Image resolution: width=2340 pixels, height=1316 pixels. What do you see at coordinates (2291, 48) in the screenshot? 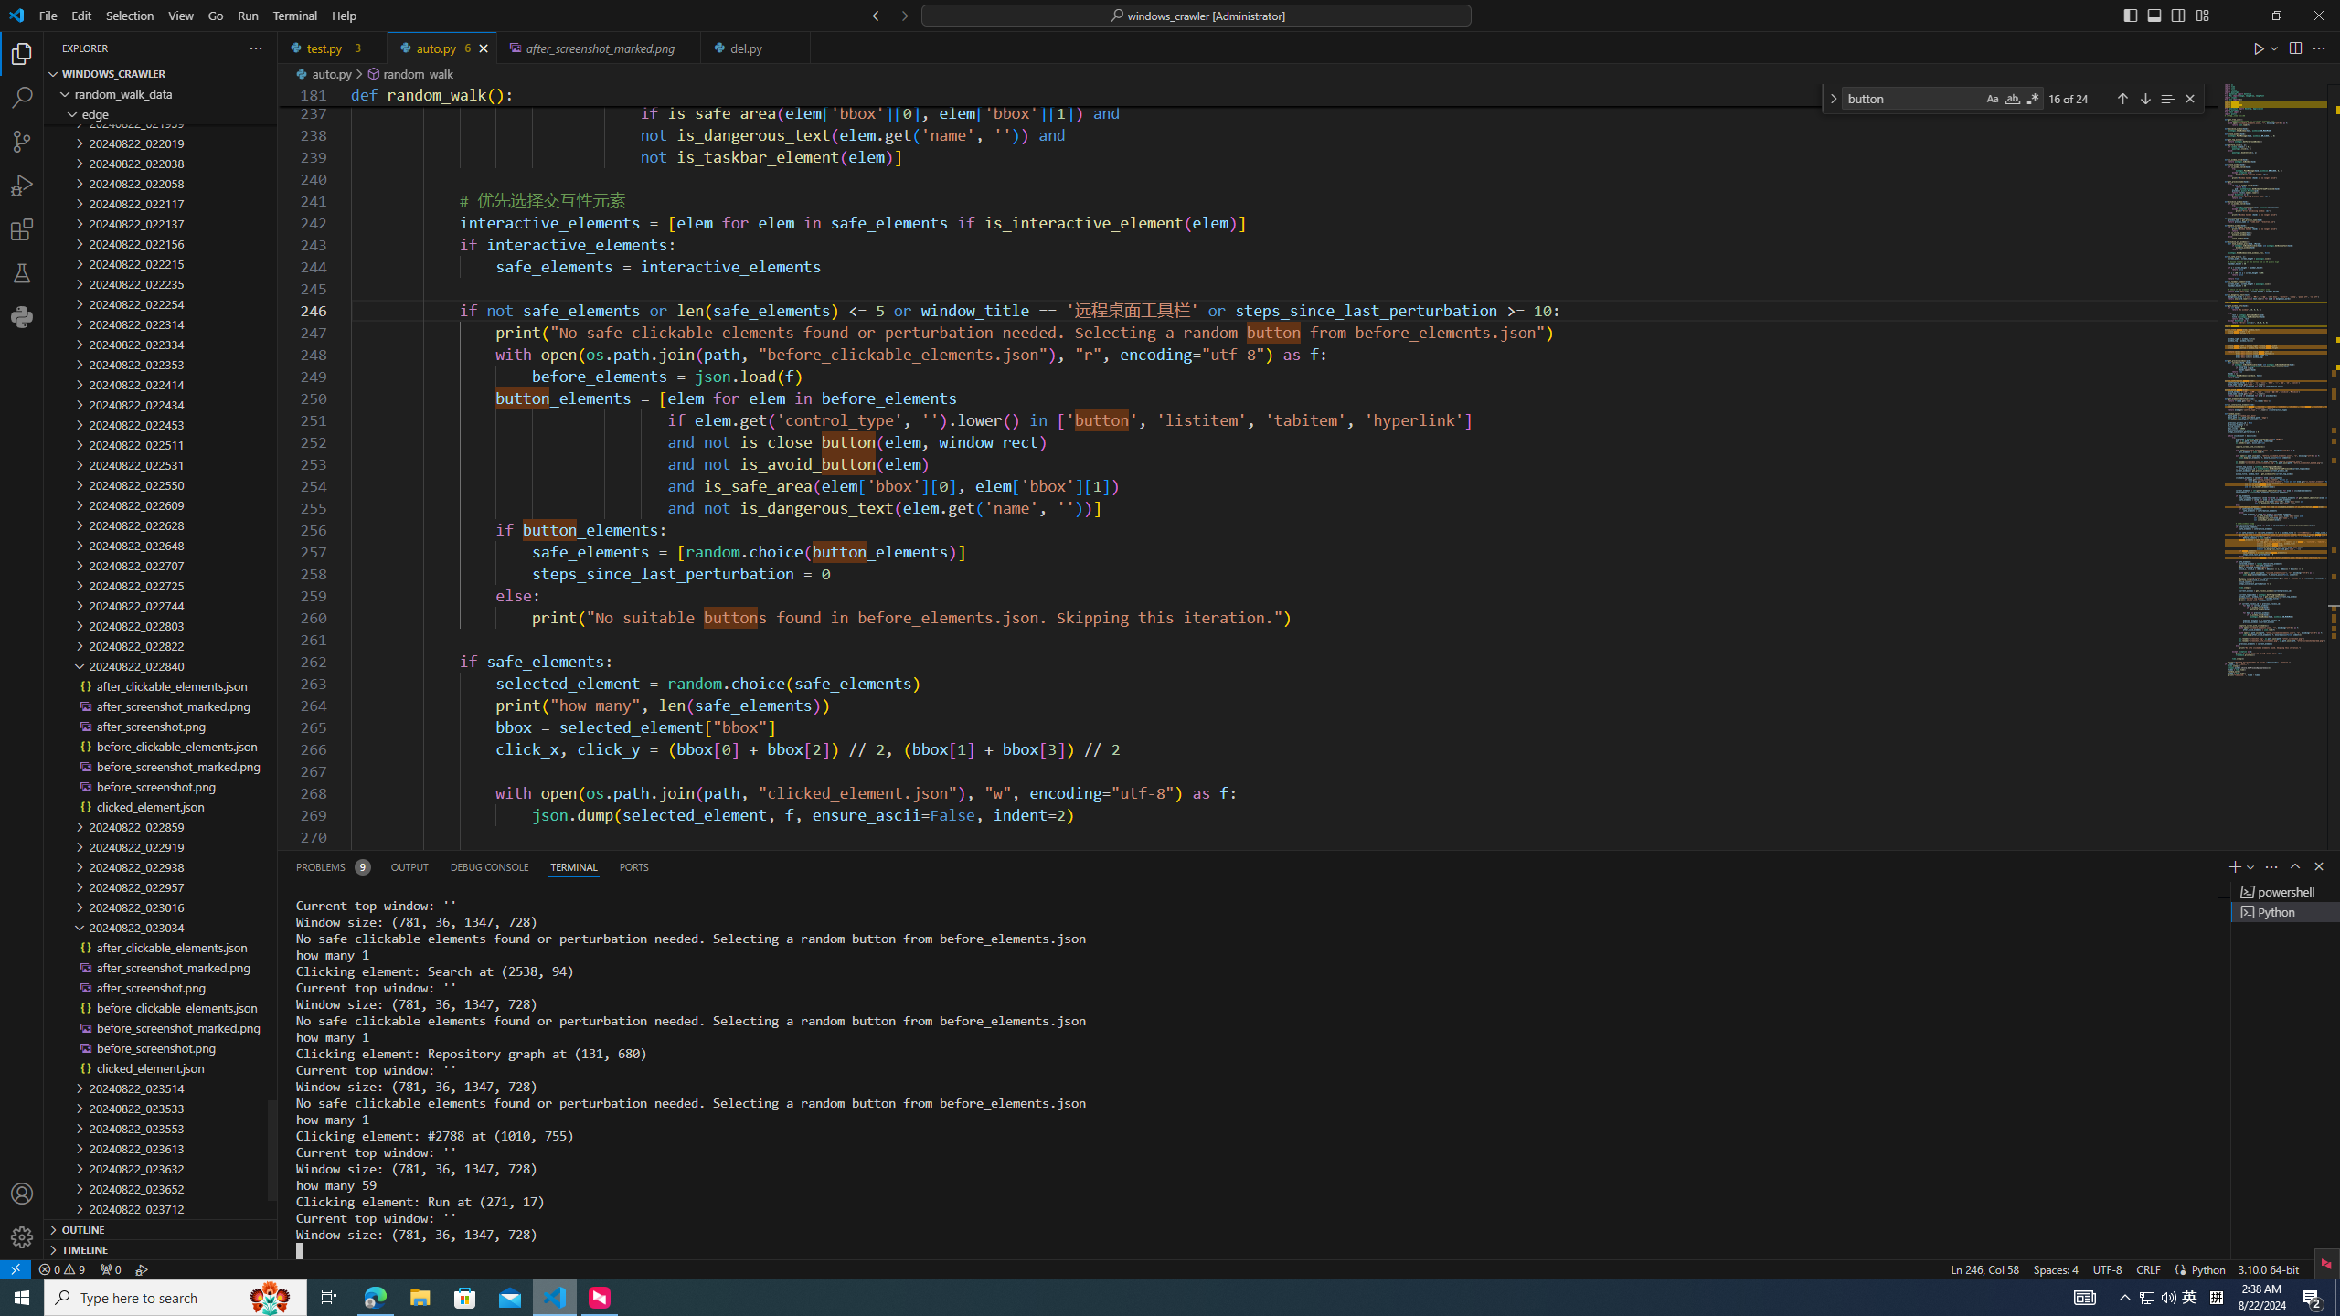
I see `Editor actions` at bounding box center [2291, 48].